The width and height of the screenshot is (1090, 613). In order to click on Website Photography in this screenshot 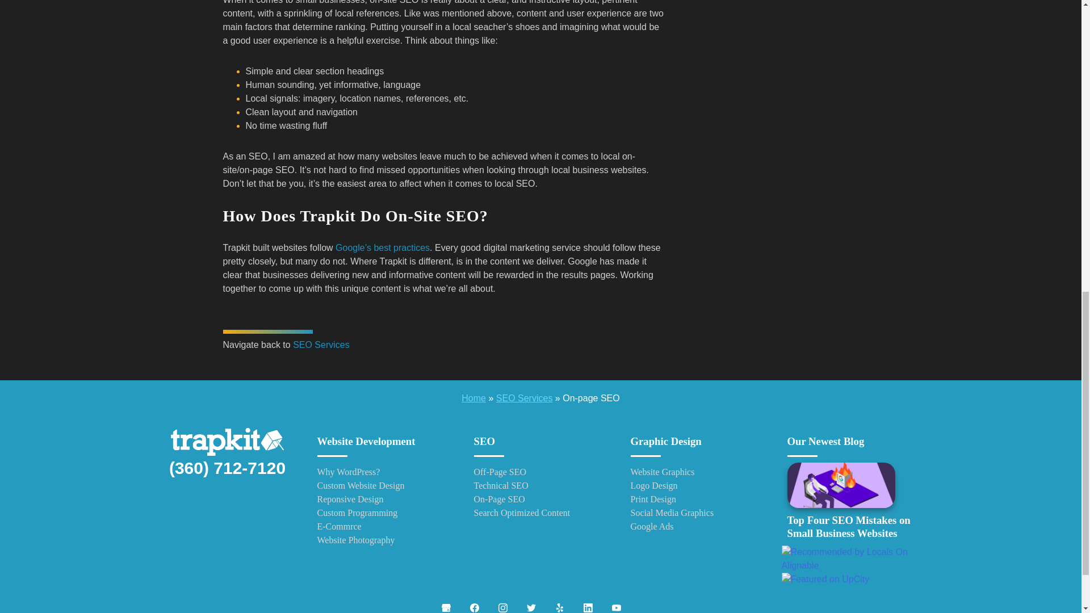, I will do `click(384, 540)`.